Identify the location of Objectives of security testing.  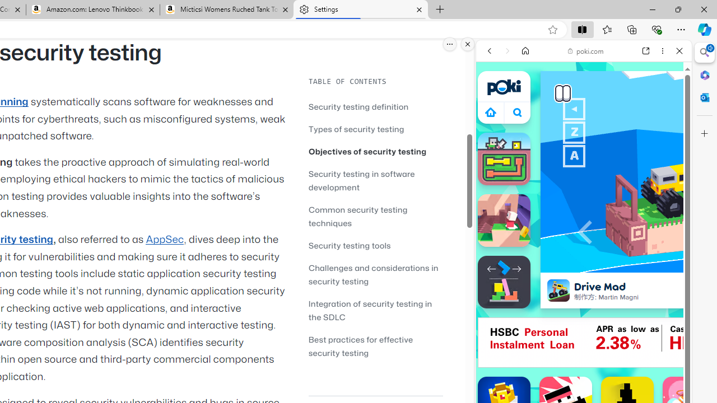
(367, 151).